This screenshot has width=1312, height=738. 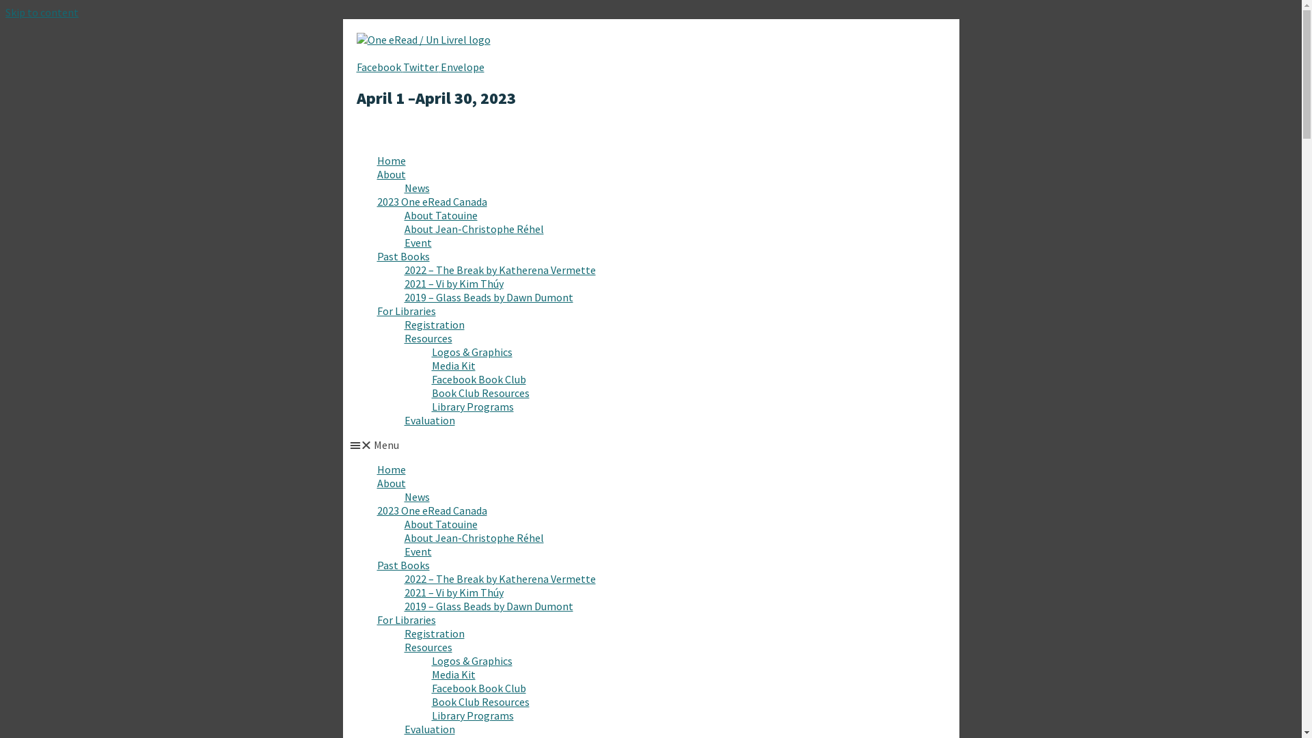 I want to click on Resources, so click(x=428, y=647).